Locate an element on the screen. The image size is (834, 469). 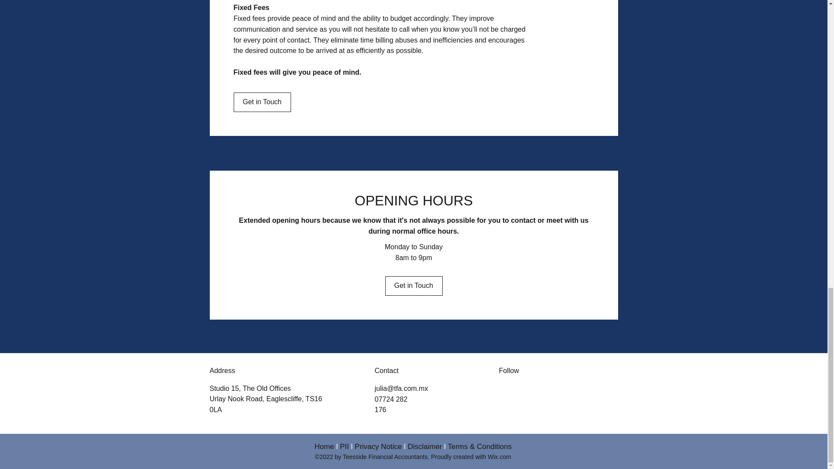
Privacy Notice is located at coordinates (378, 446).